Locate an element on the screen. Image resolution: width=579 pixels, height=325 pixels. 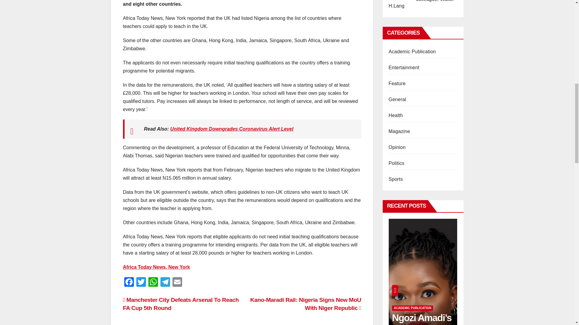
United Kingdom Downgrades Coronavirus Alert Level is located at coordinates (232, 129).